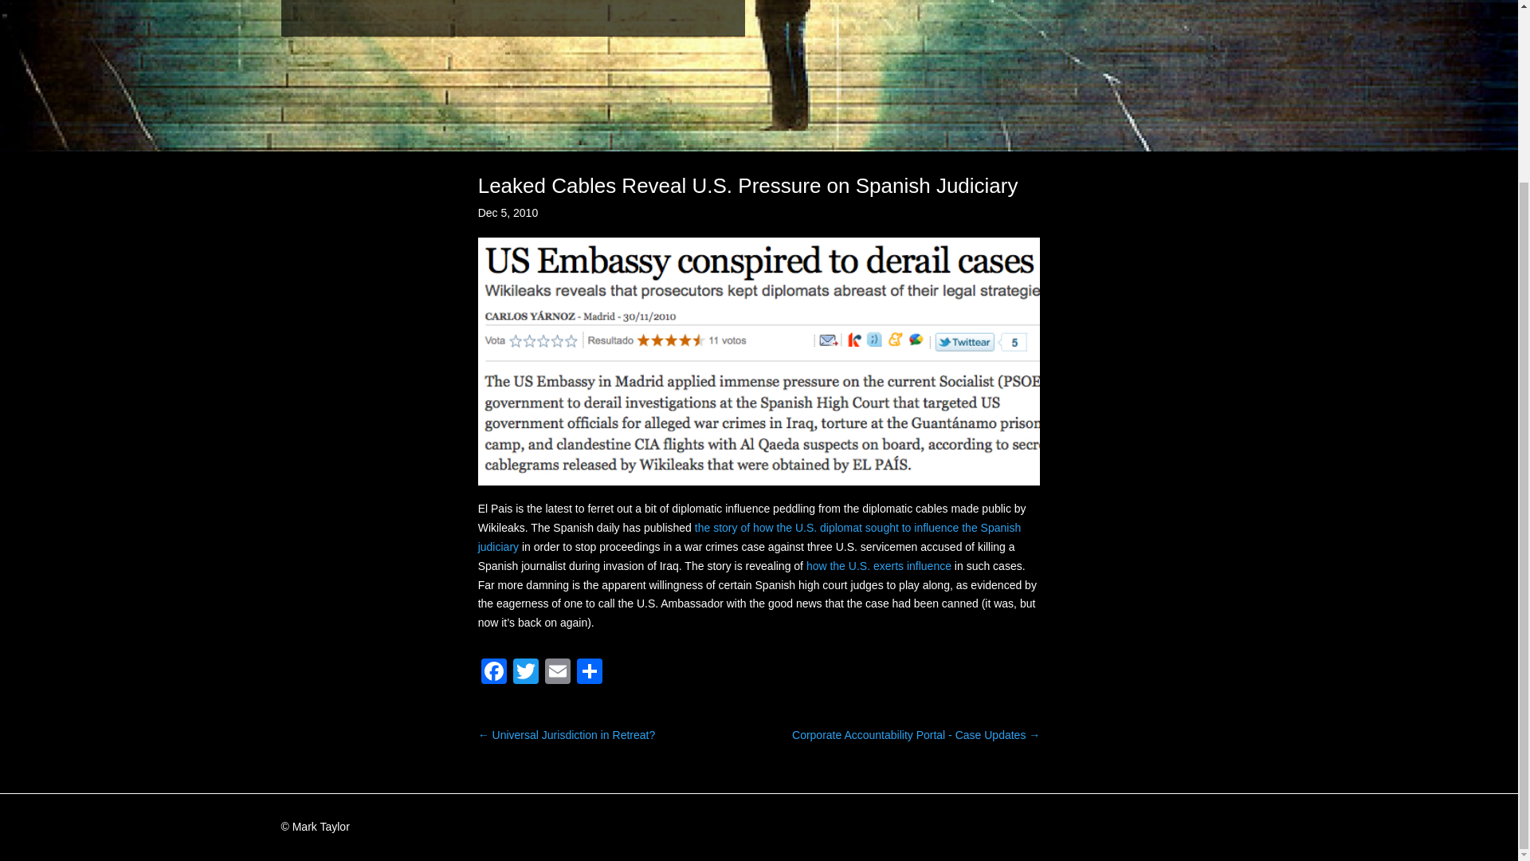  Describe the element at coordinates (759, 362) in the screenshot. I see `El Pais cablegate` at that location.